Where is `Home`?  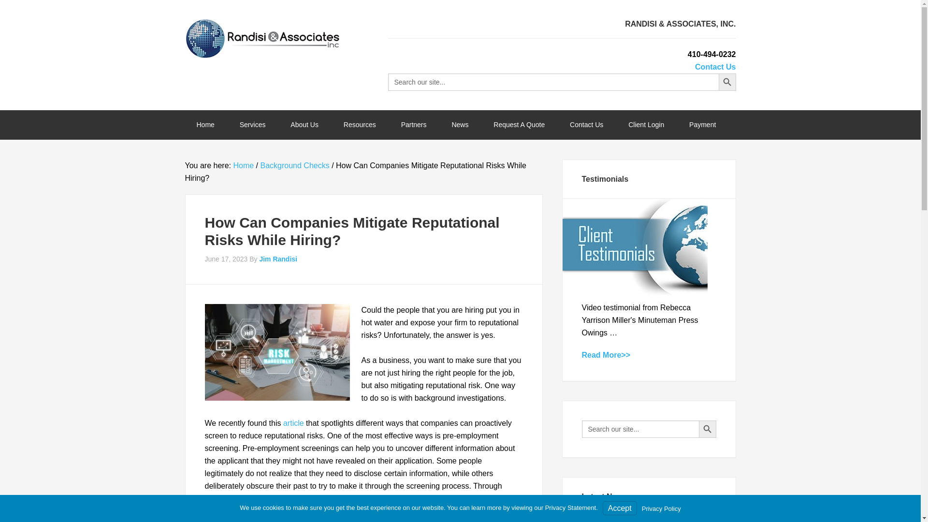
Home is located at coordinates (205, 125).